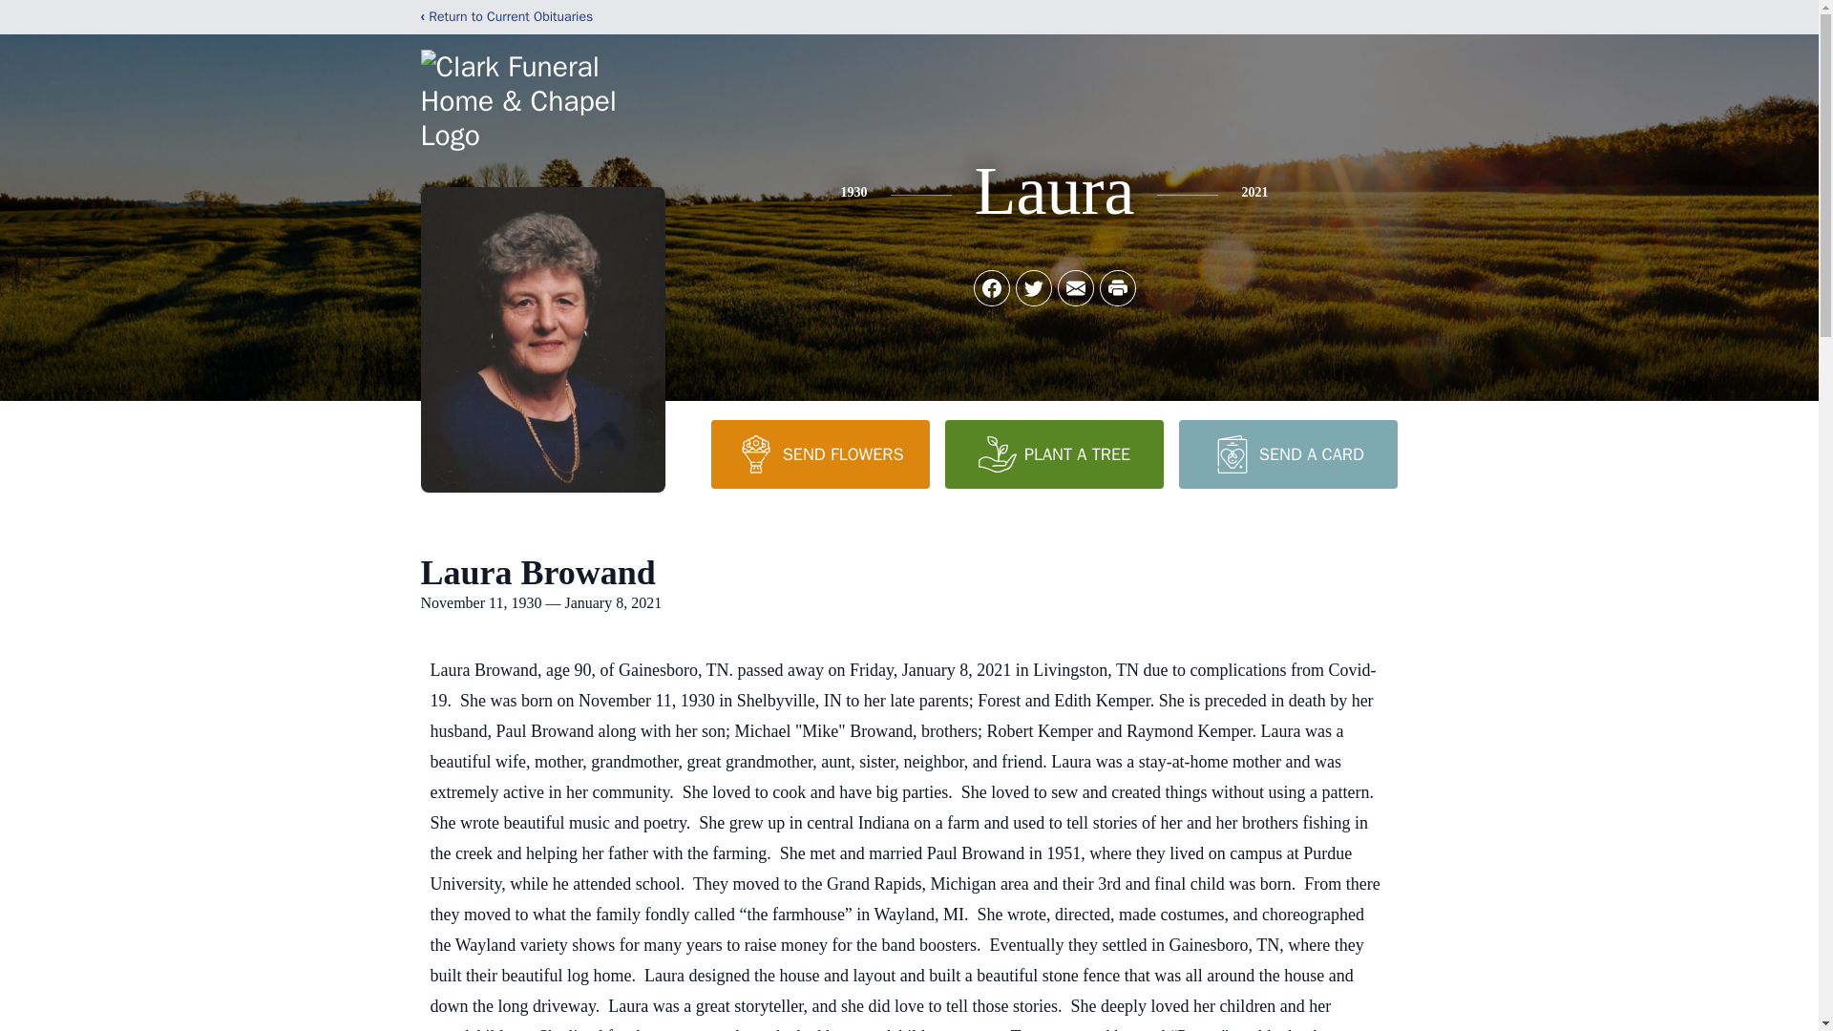  I want to click on SEND A CARD, so click(1287, 453).